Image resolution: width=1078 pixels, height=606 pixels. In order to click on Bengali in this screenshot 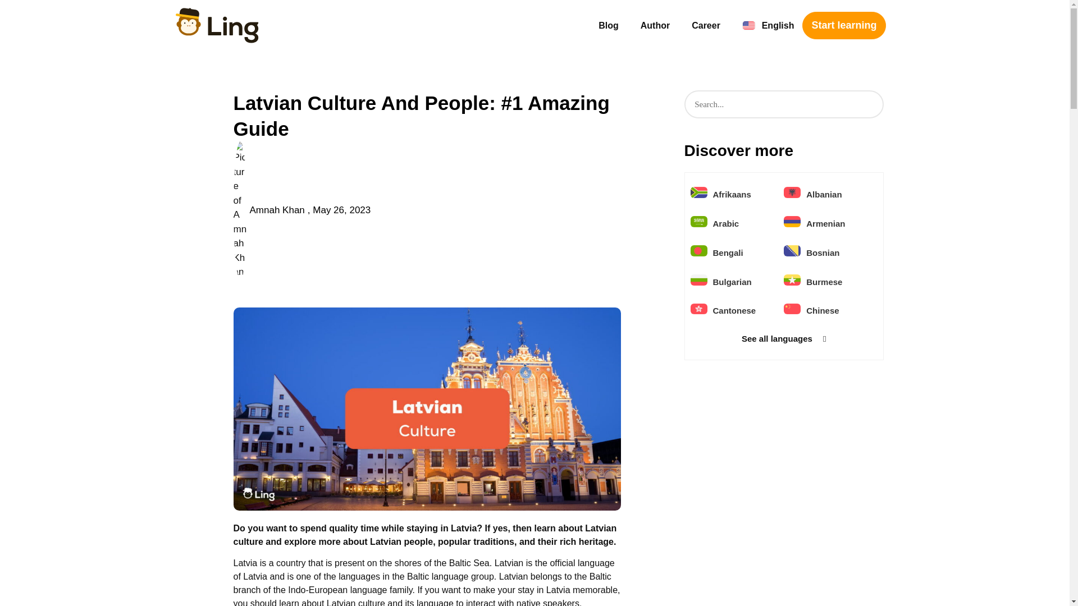, I will do `click(728, 252)`.